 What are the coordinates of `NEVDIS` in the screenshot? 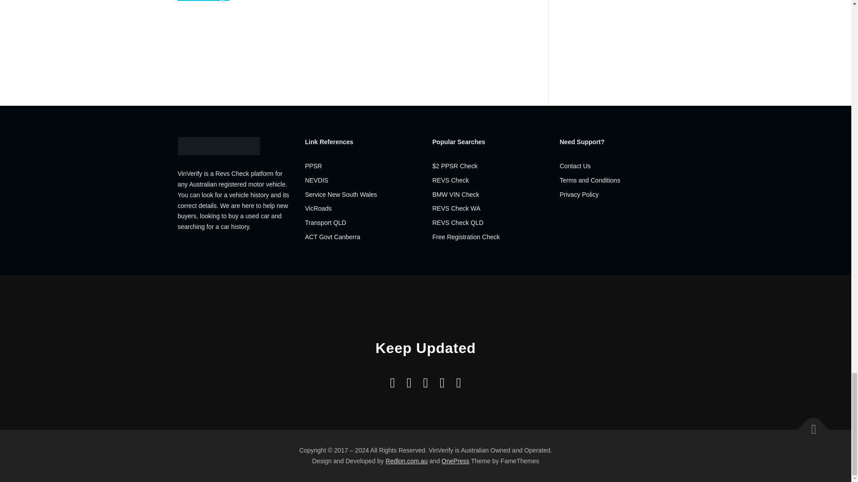 It's located at (316, 180).